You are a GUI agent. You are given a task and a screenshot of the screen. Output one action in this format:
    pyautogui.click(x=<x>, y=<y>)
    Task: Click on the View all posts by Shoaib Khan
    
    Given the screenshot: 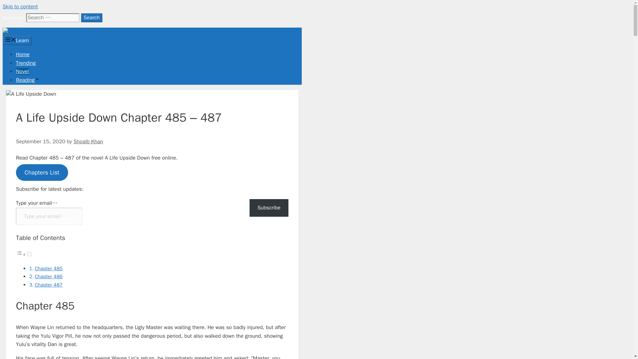 What is the action you would take?
    pyautogui.click(x=88, y=142)
    